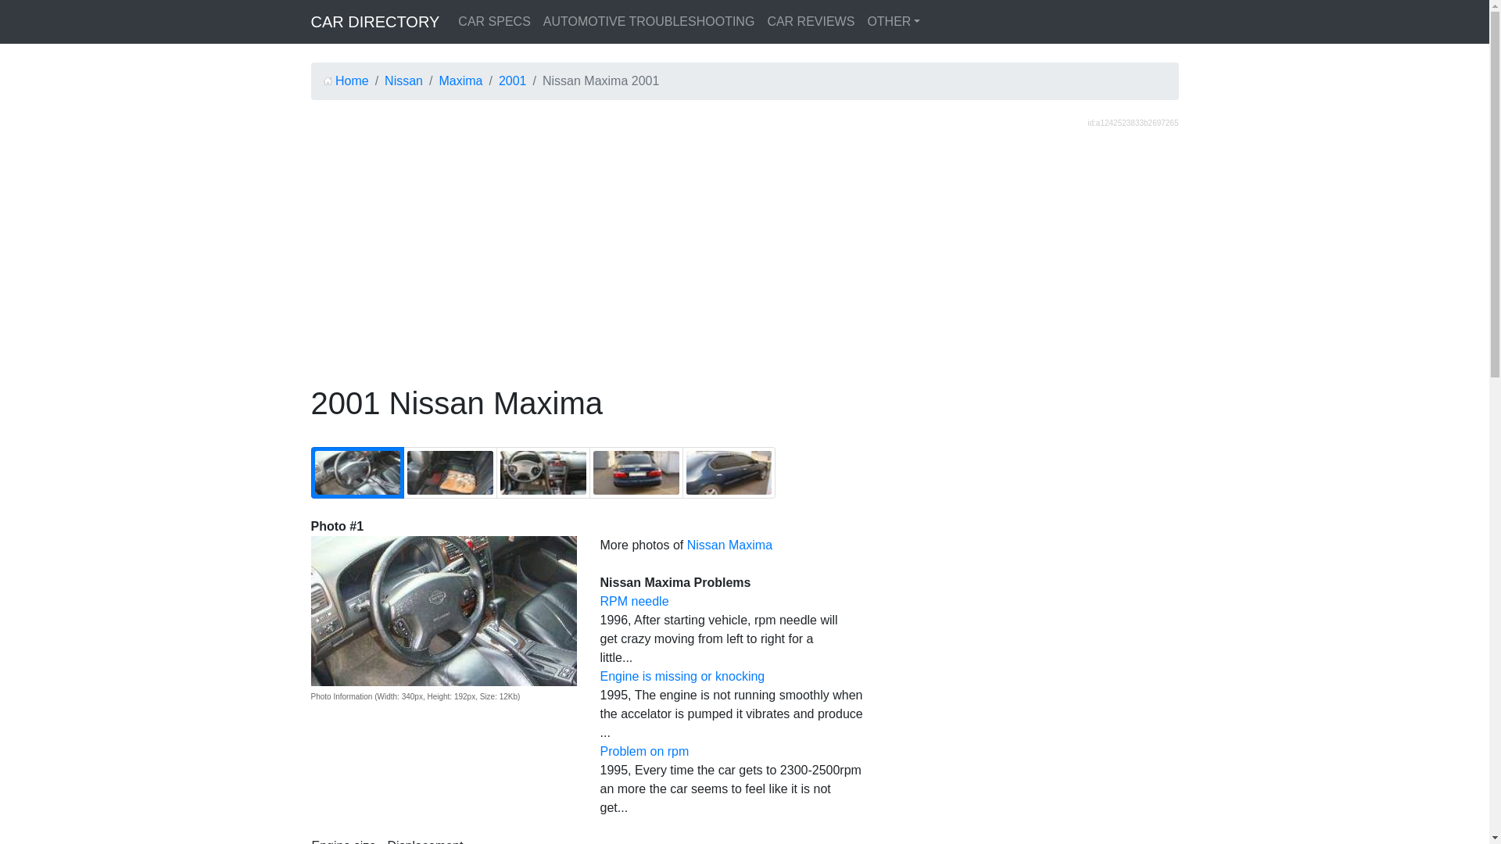  I want to click on RPM needle, so click(635, 601).